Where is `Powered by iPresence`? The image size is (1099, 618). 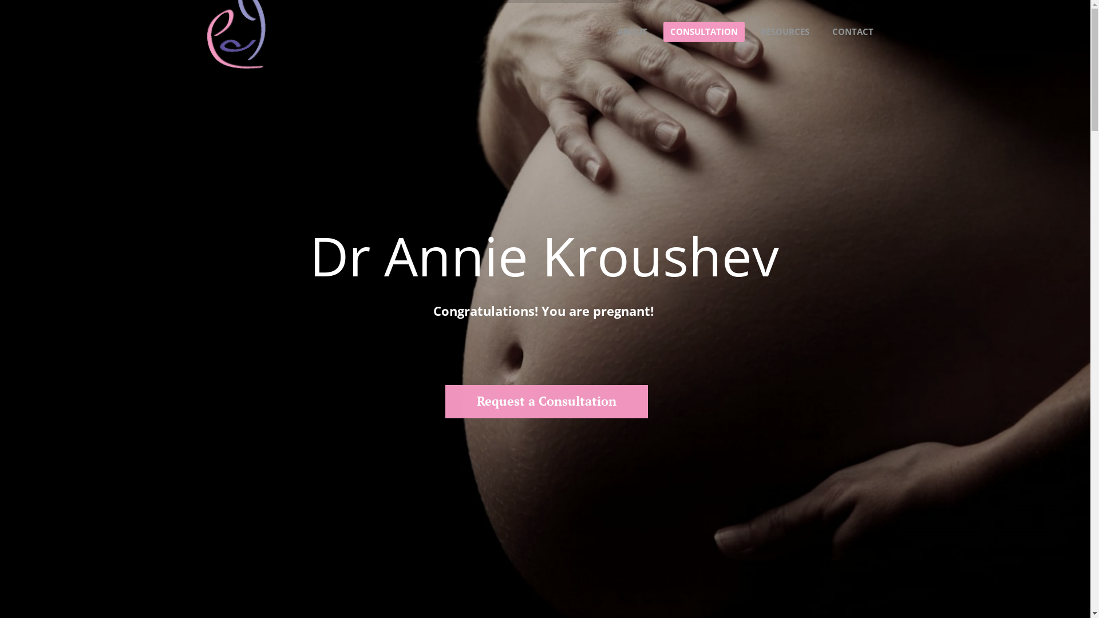 Powered by iPresence is located at coordinates (64, 601).